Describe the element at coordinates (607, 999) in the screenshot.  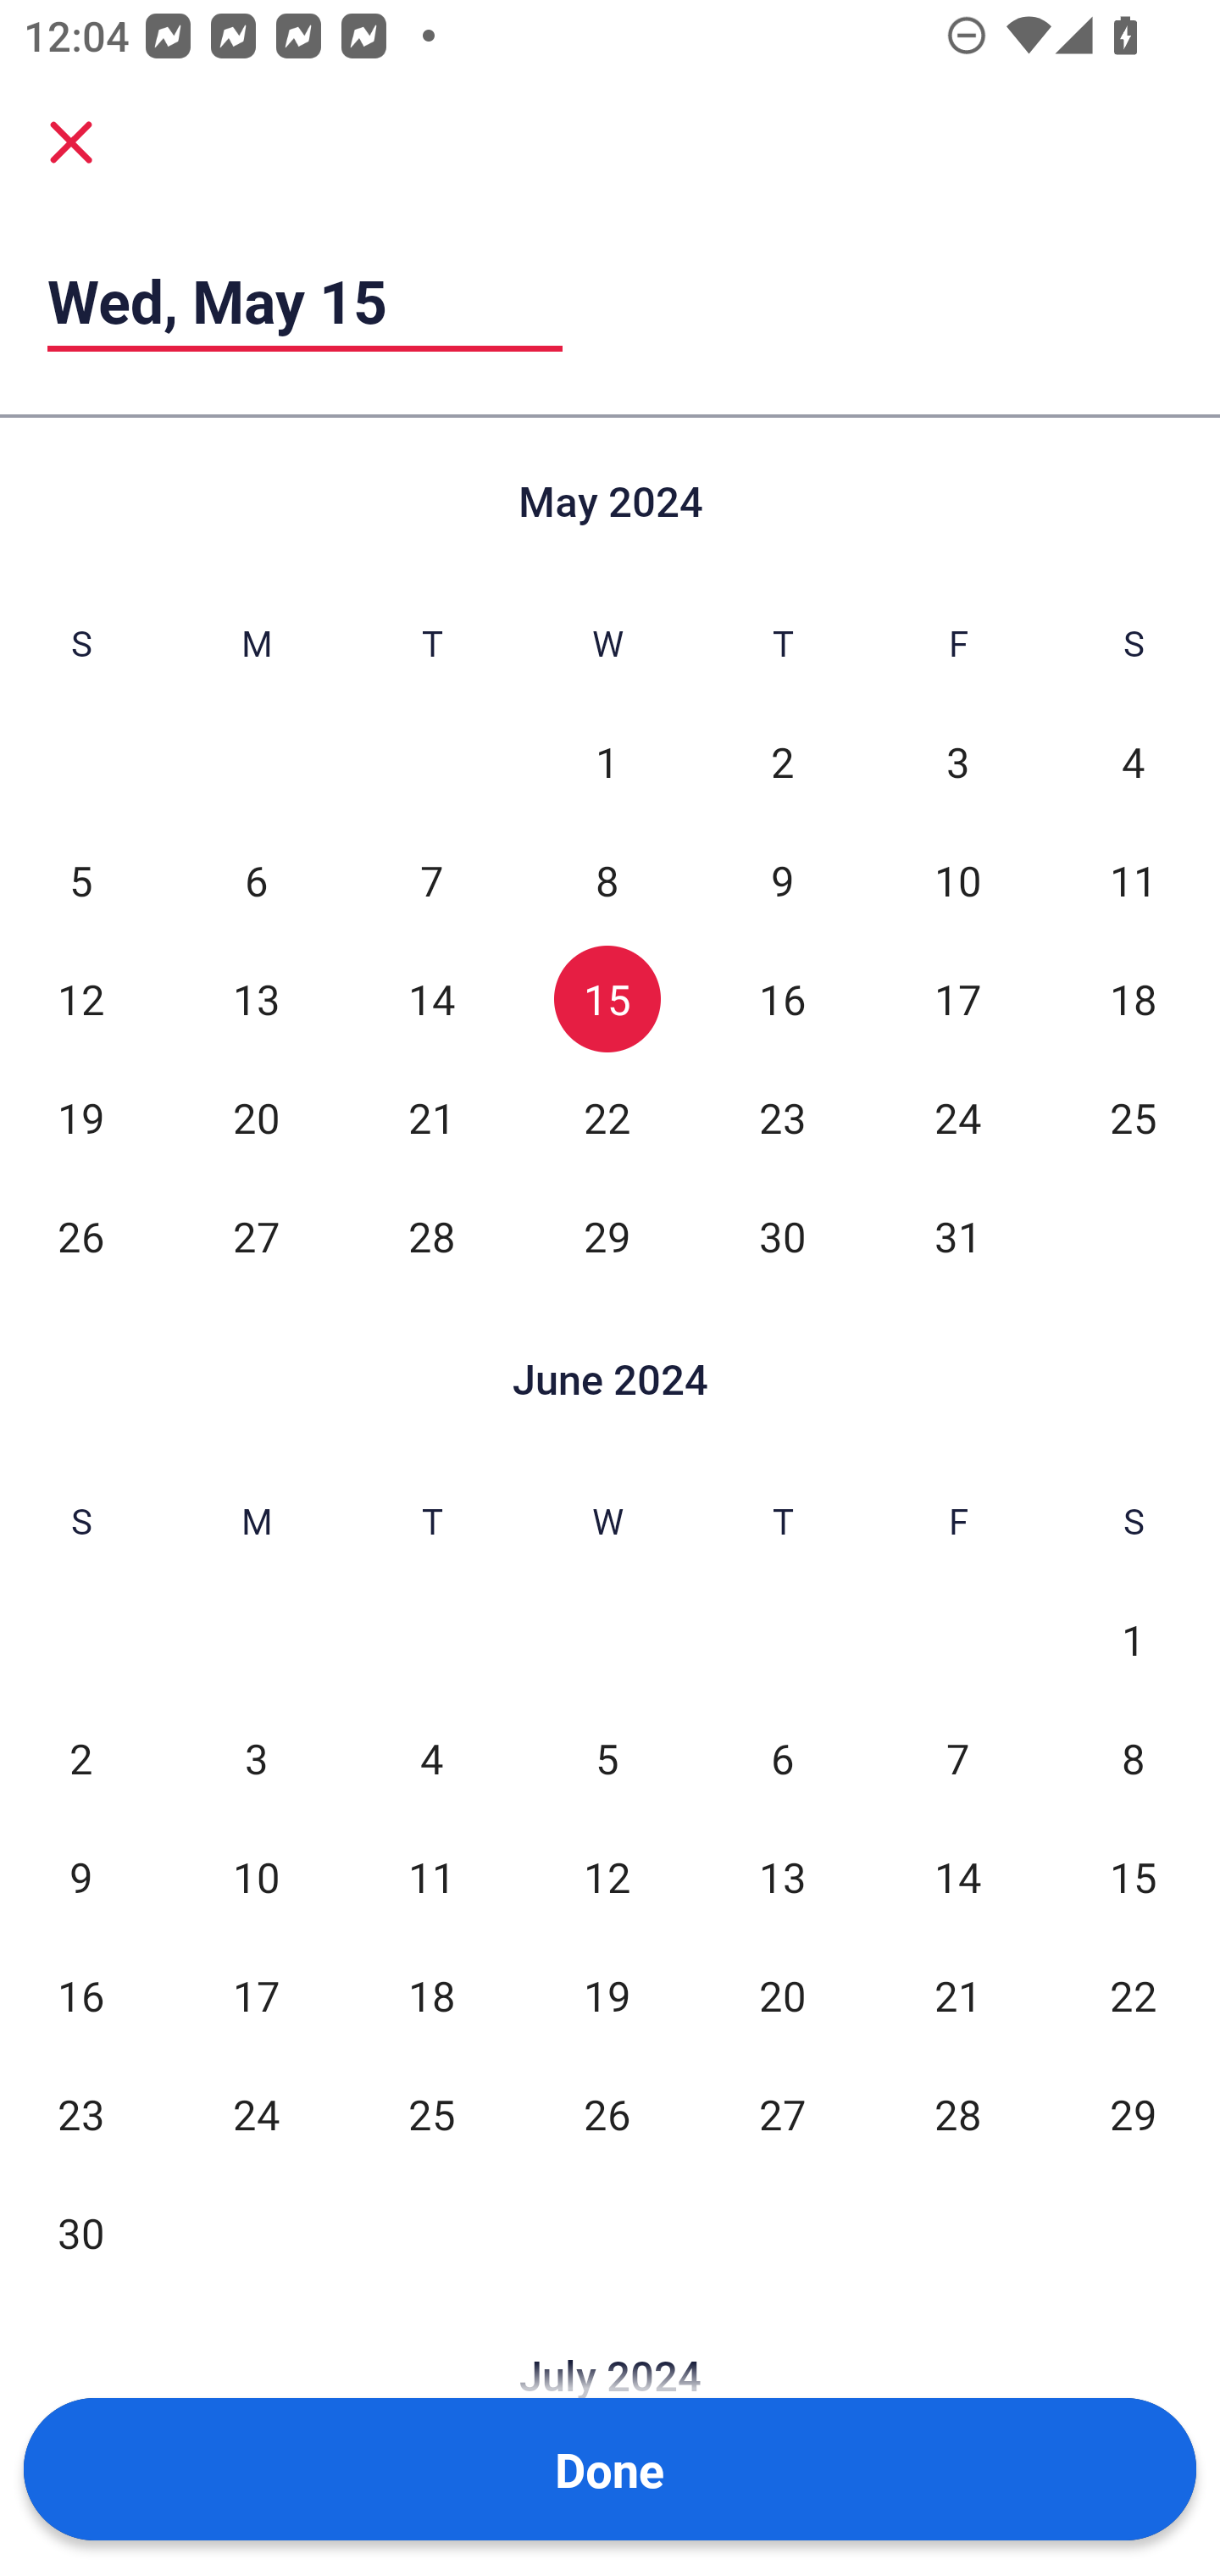
I see `15 Wed, May 15, Selected` at that location.